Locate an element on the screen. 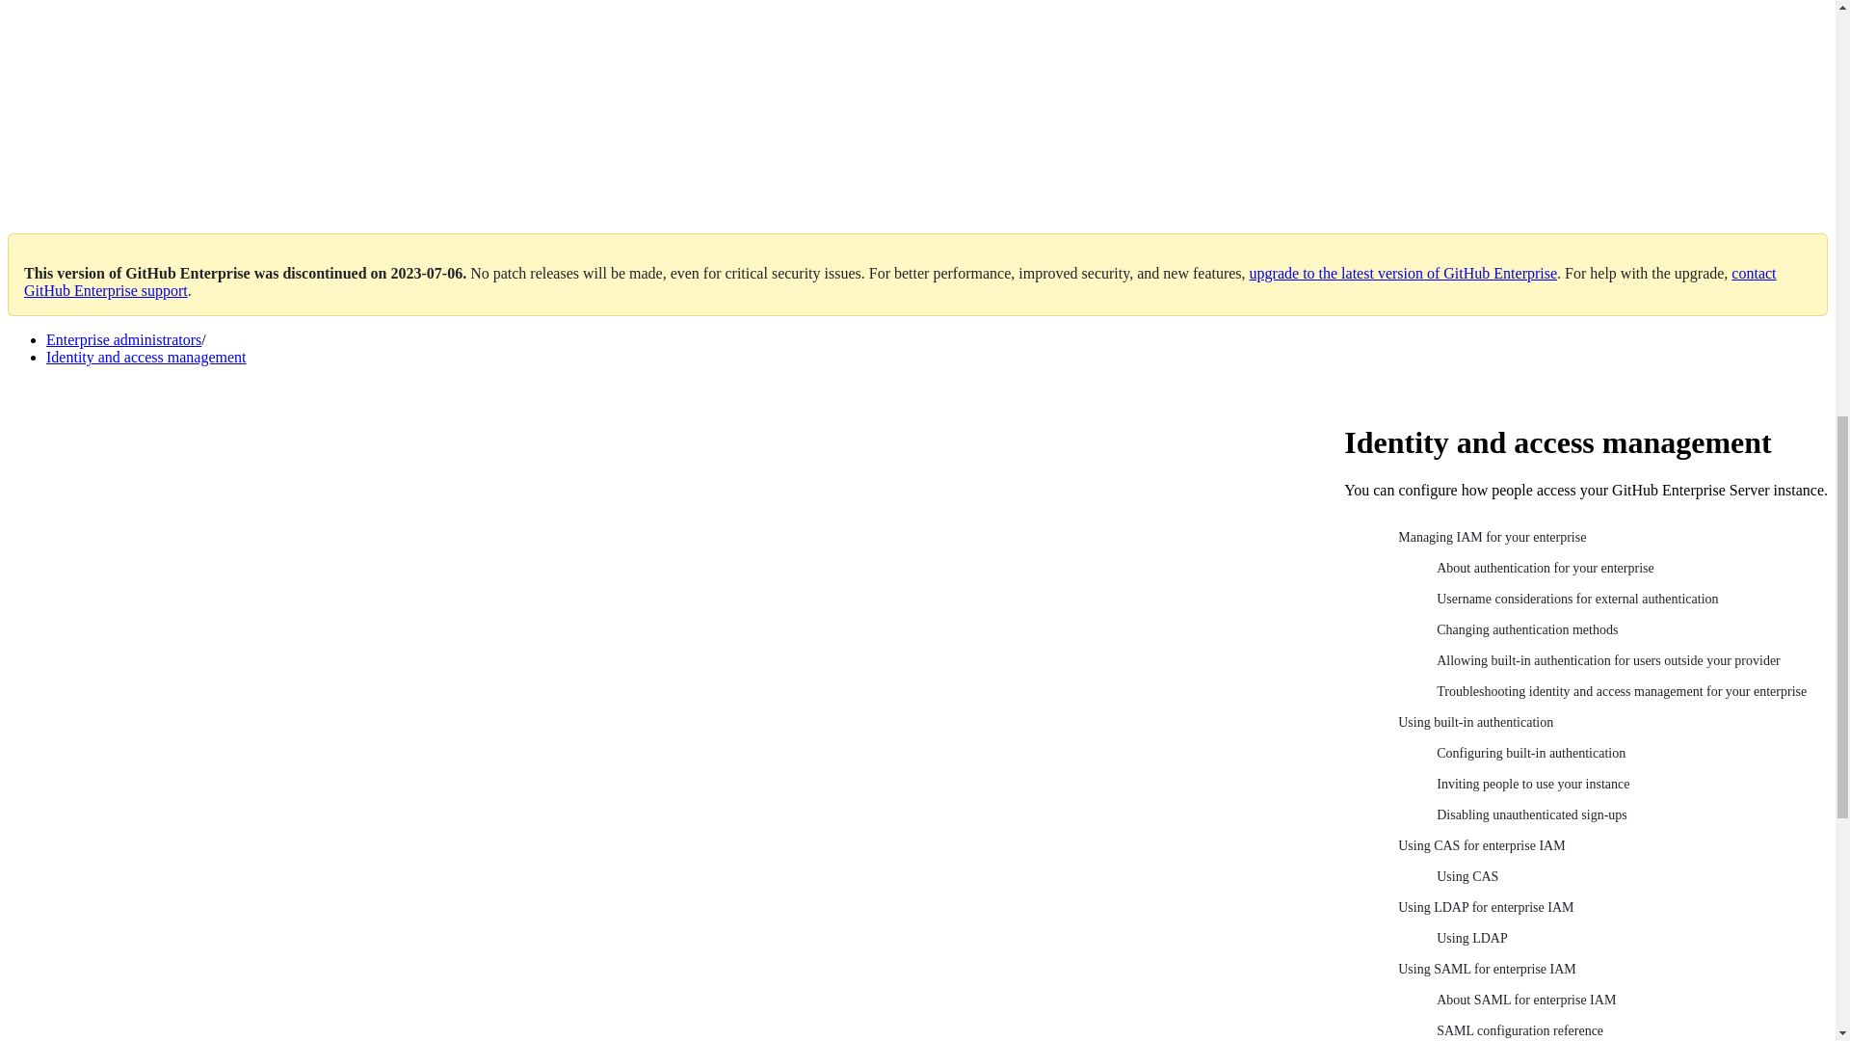 This screenshot has height=1041, width=1850. Enterprise administrators is located at coordinates (123, 339).